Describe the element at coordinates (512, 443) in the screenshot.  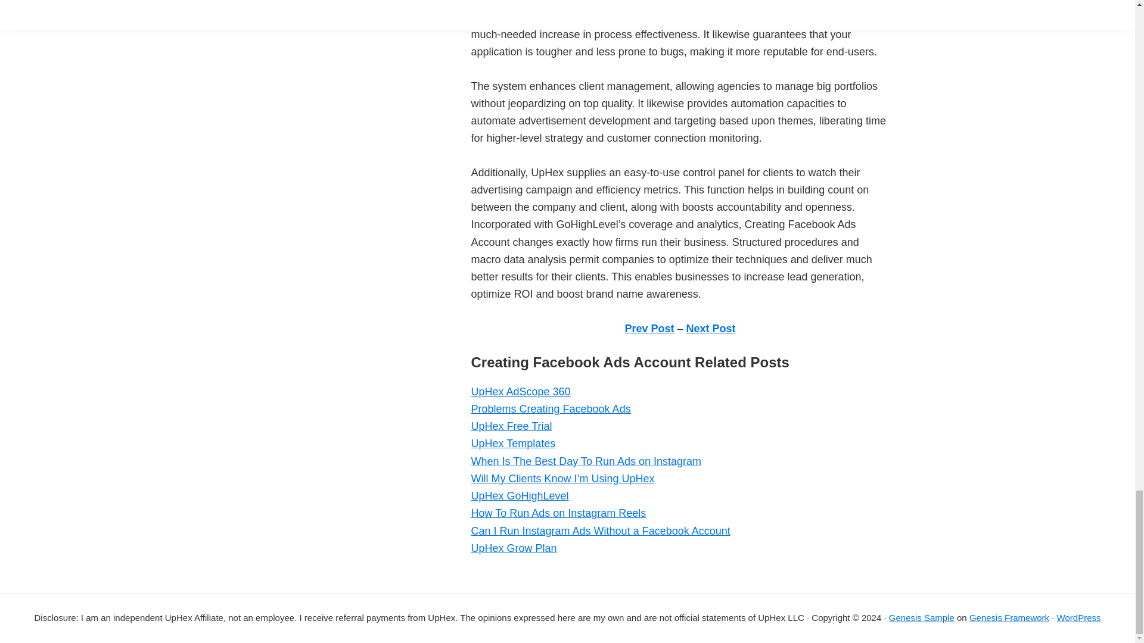
I see `UpHex Templates` at that location.